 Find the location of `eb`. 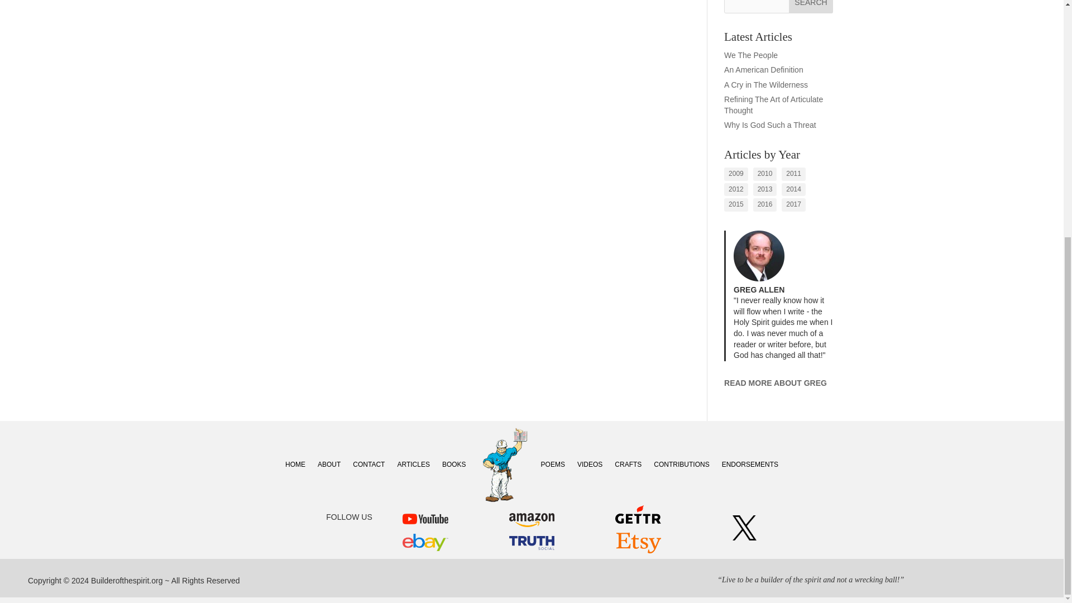

eb is located at coordinates (425, 542).